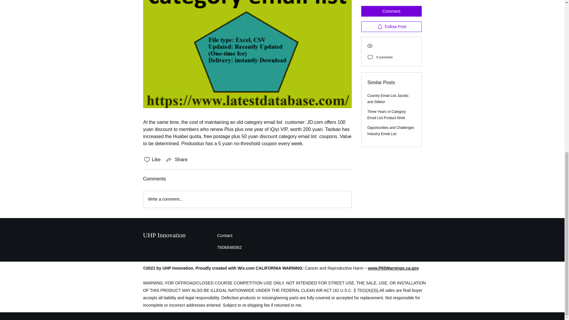 This screenshot has width=569, height=320. What do you see at coordinates (393, 268) in the screenshot?
I see `www.P65Warnings.ca.gov` at bounding box center [393, 268].